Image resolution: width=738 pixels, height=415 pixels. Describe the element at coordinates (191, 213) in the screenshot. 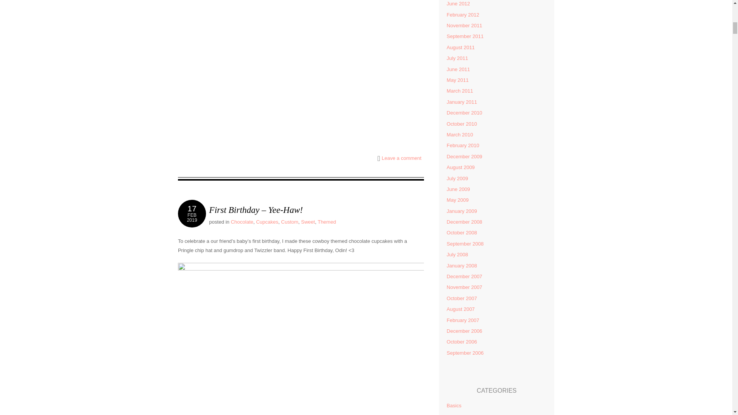

I see `Chocolate` at that location.